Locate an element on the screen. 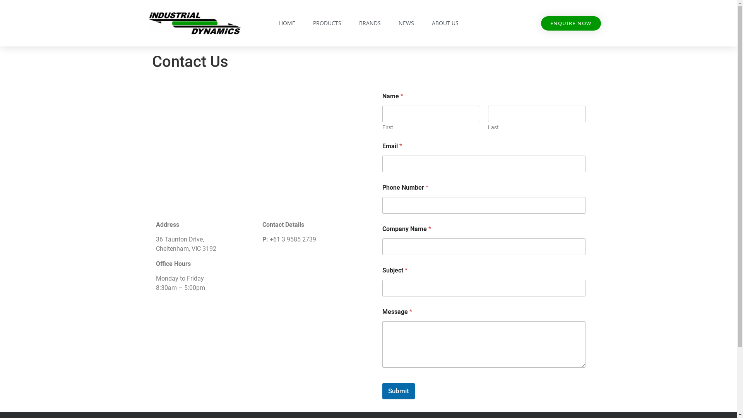  36 Taunton Drive, Cheltenham, VIC 3192 is located at coordinates (258, 151).